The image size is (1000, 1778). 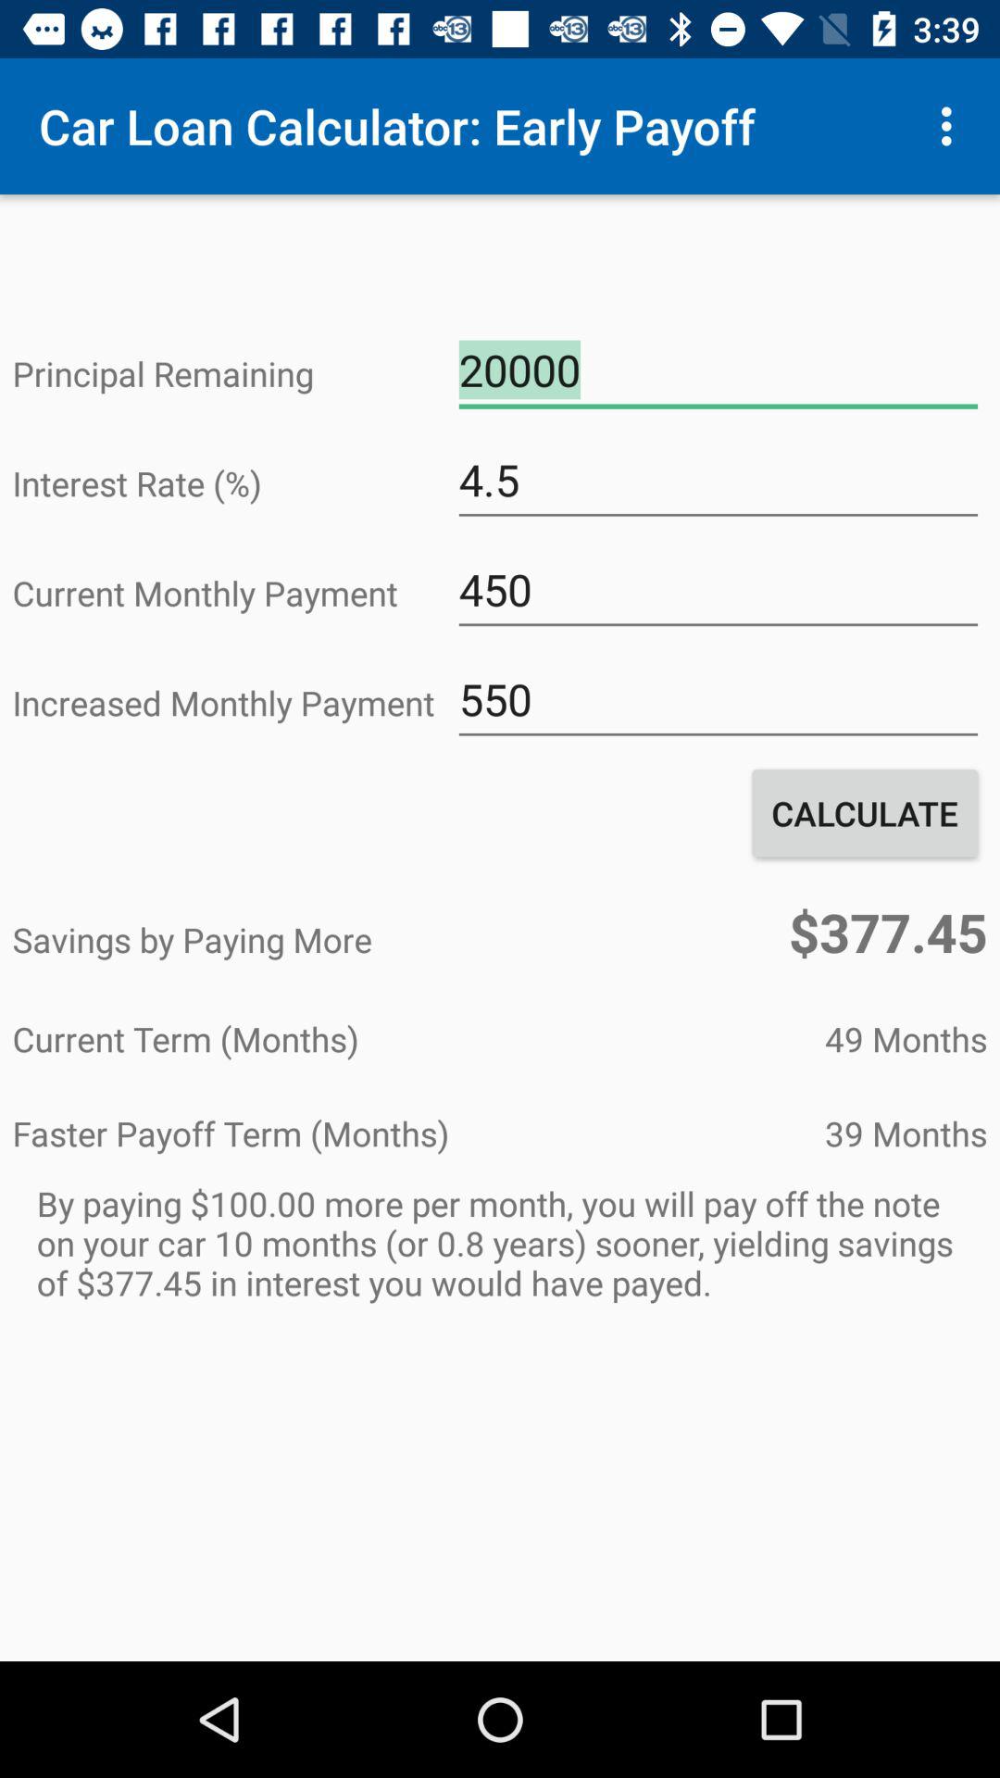 I want to click on turn on the icon to the right of the current monthly payment icon, so click(x=719, y=590).